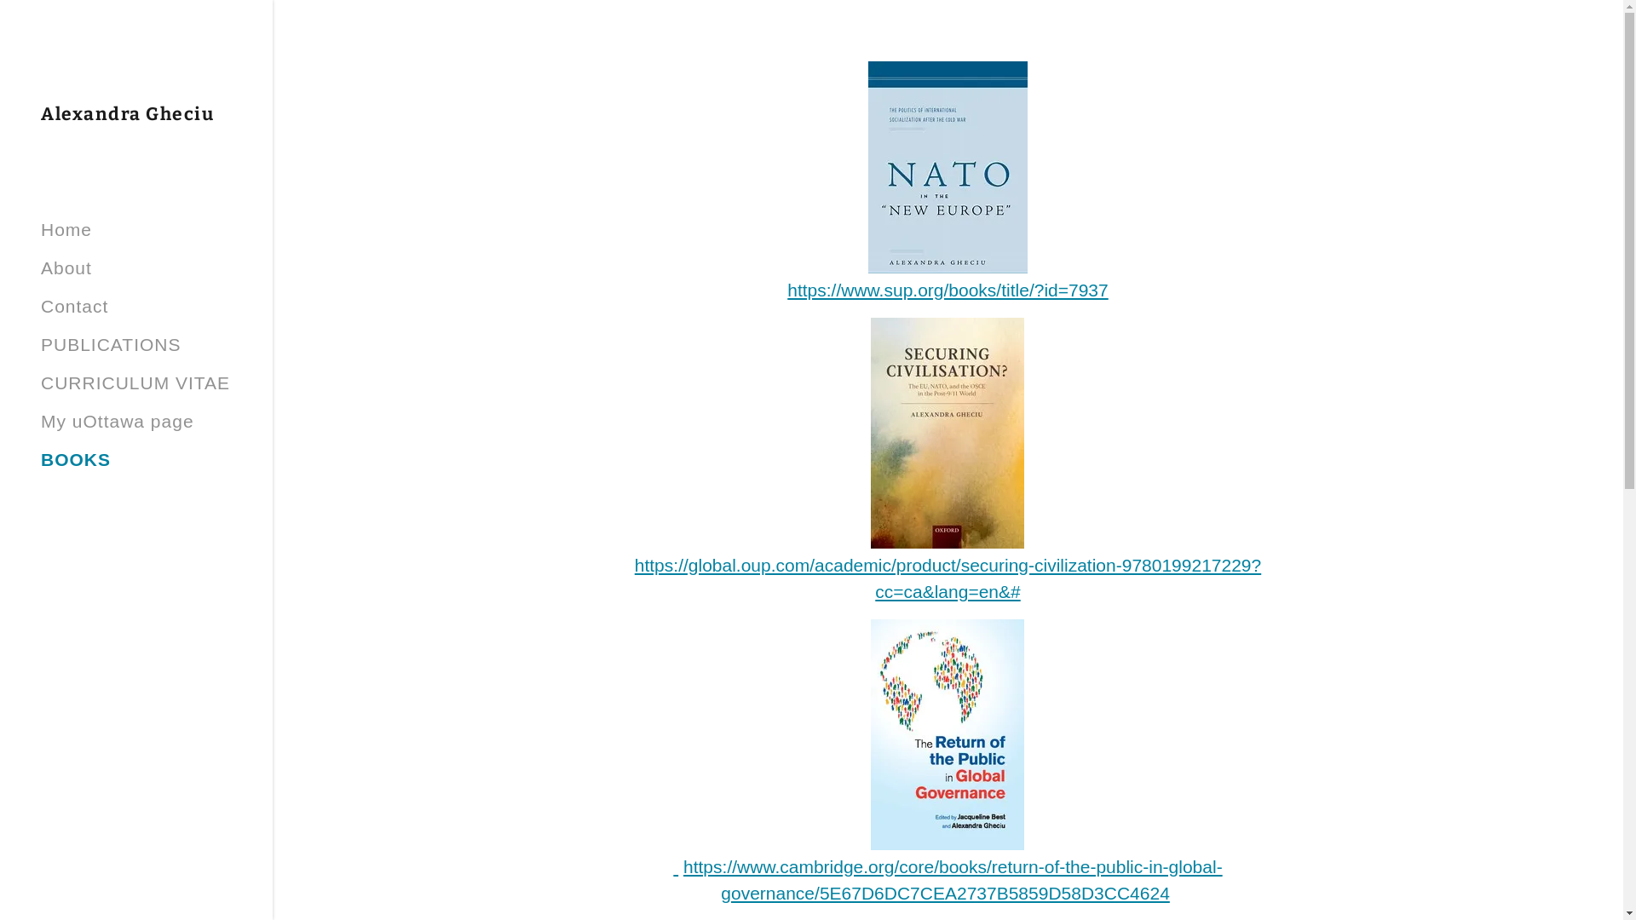 This screenshot has height=920, width=1636. What do you see at coordinates (118, 421) in the screenshot?
I see `My uOttawa page` at bounding box center [118, 421].